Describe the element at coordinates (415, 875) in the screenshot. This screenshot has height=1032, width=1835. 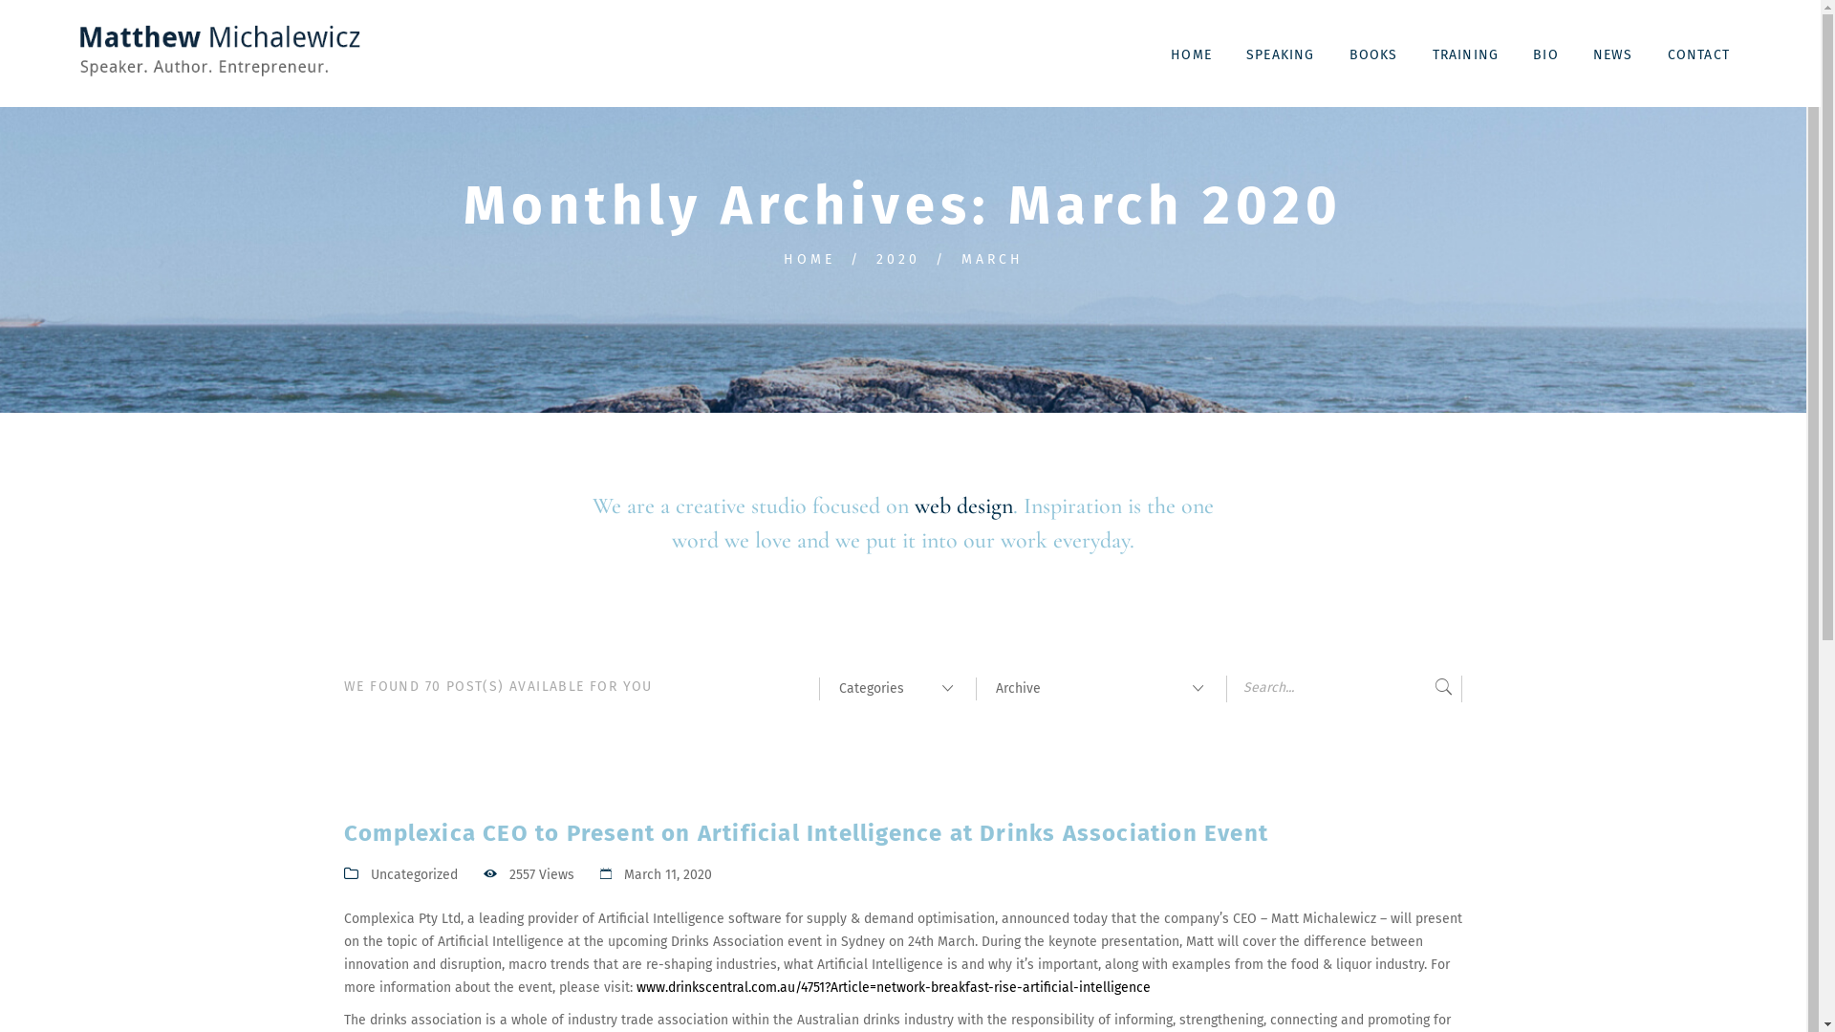
I see `Uncategorized` at that location.